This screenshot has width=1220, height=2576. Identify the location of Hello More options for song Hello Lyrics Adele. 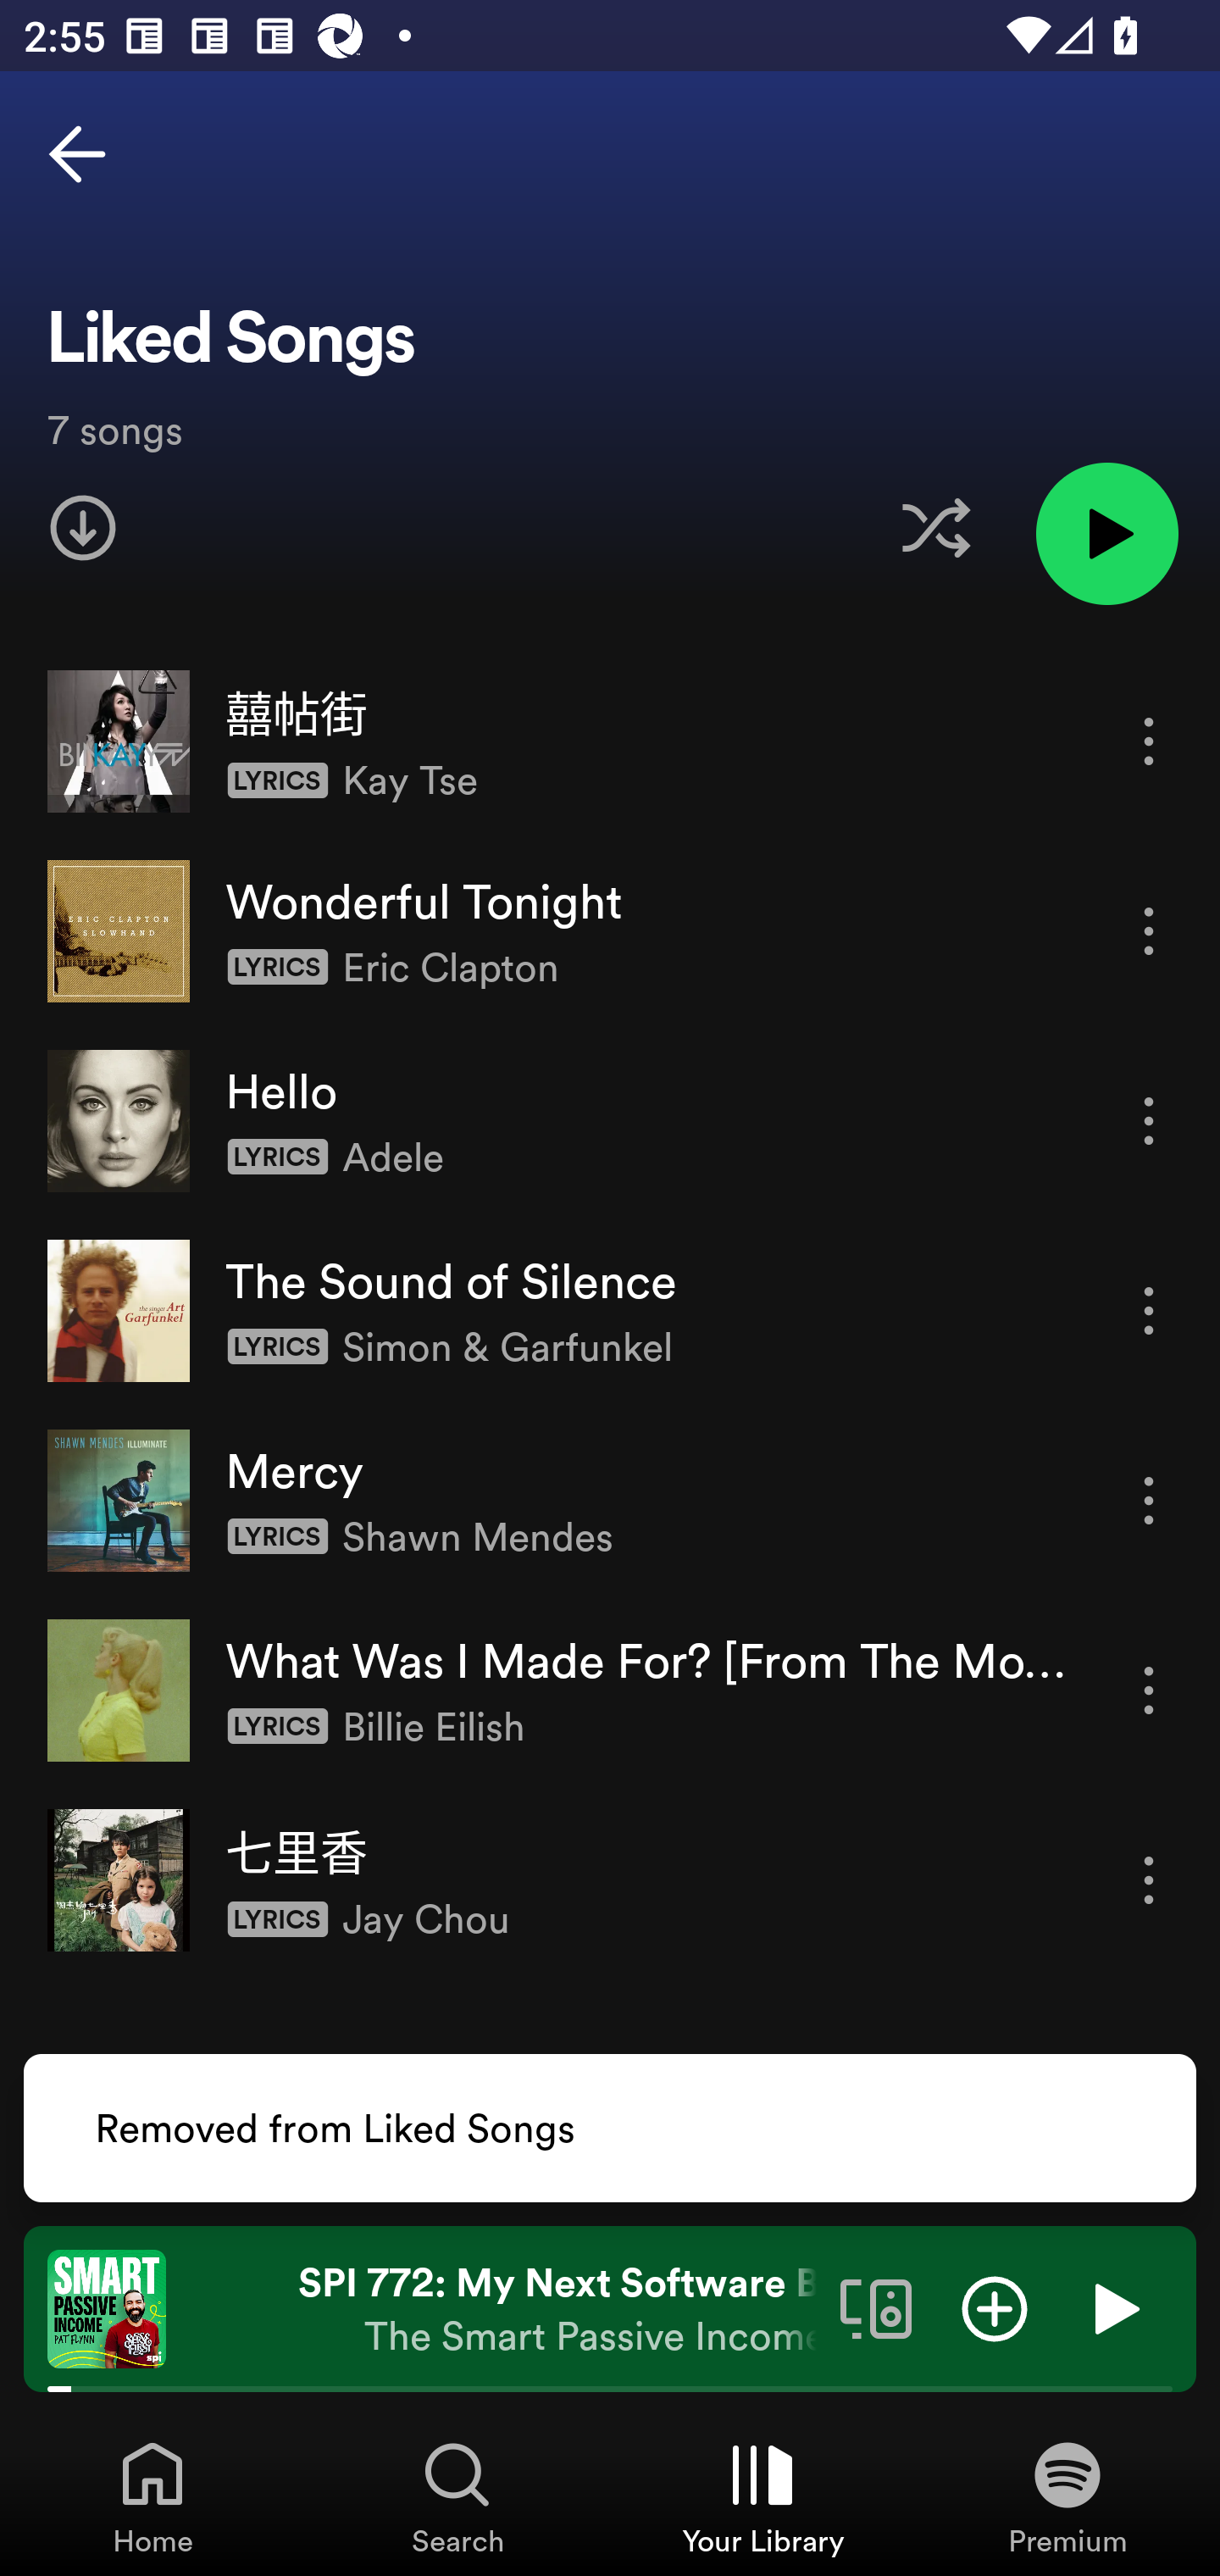
(610, 1120).